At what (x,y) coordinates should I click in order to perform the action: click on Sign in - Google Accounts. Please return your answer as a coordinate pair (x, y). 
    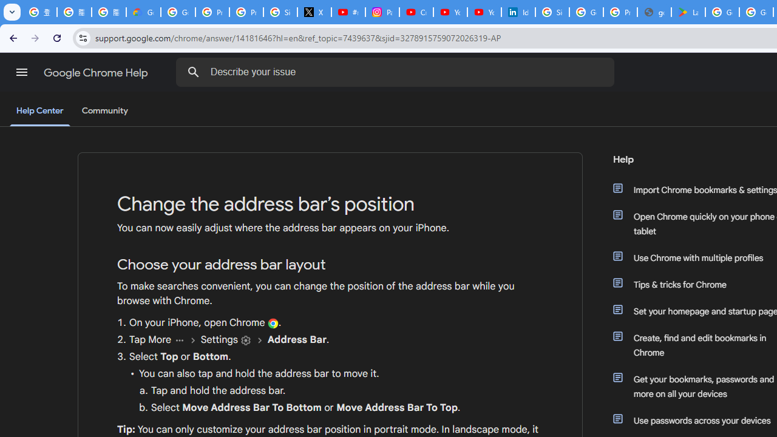
    Looking at the image, I should click on (552, 12).